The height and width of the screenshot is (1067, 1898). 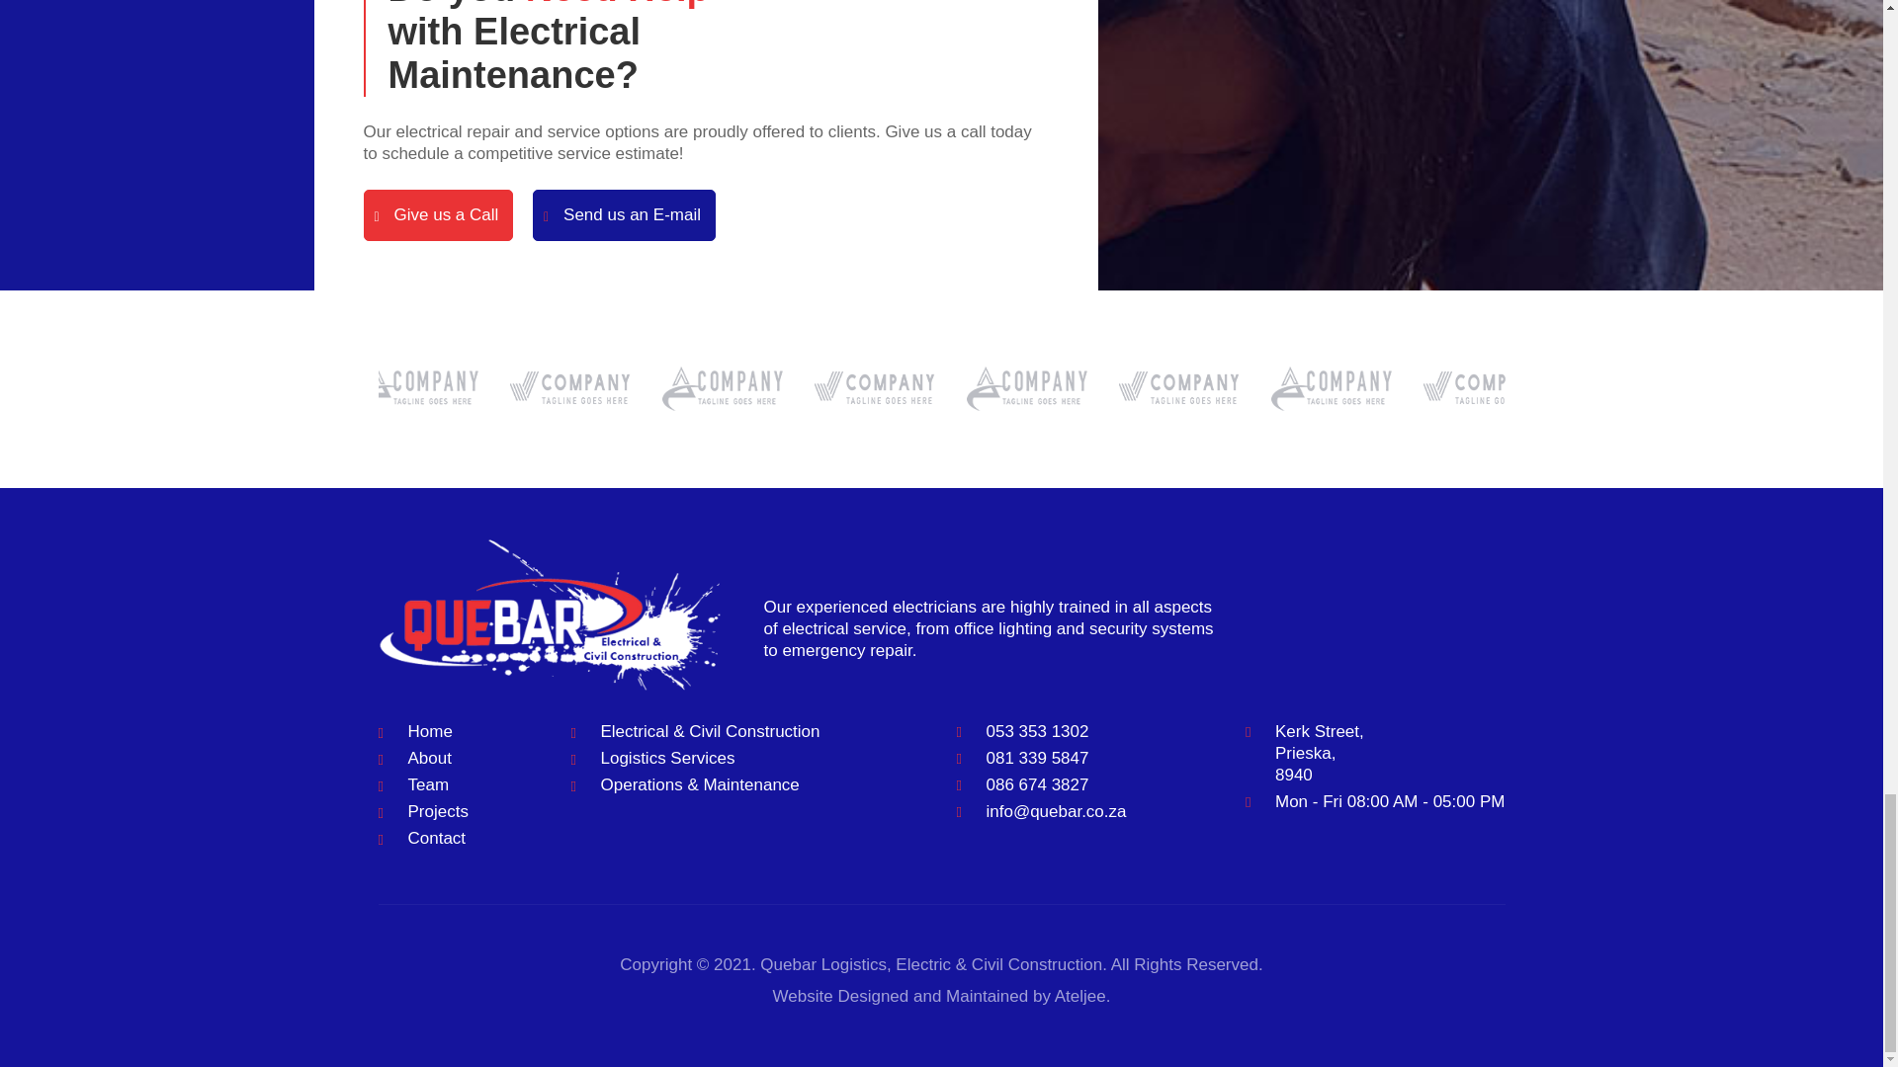 What do you see at coordinates (439, 215) in the screenshot?
I see `Give us a Call` at bounding box center [439, 215].